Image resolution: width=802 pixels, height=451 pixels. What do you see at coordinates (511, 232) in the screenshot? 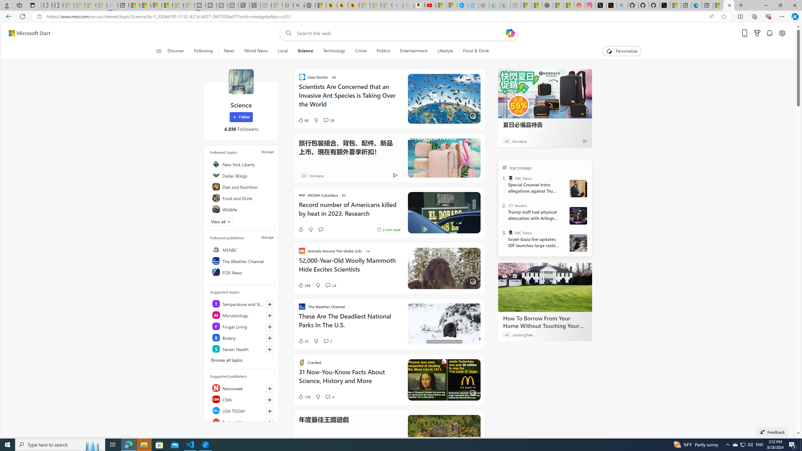
I see `ABC News` at bounding box center [511, 232].